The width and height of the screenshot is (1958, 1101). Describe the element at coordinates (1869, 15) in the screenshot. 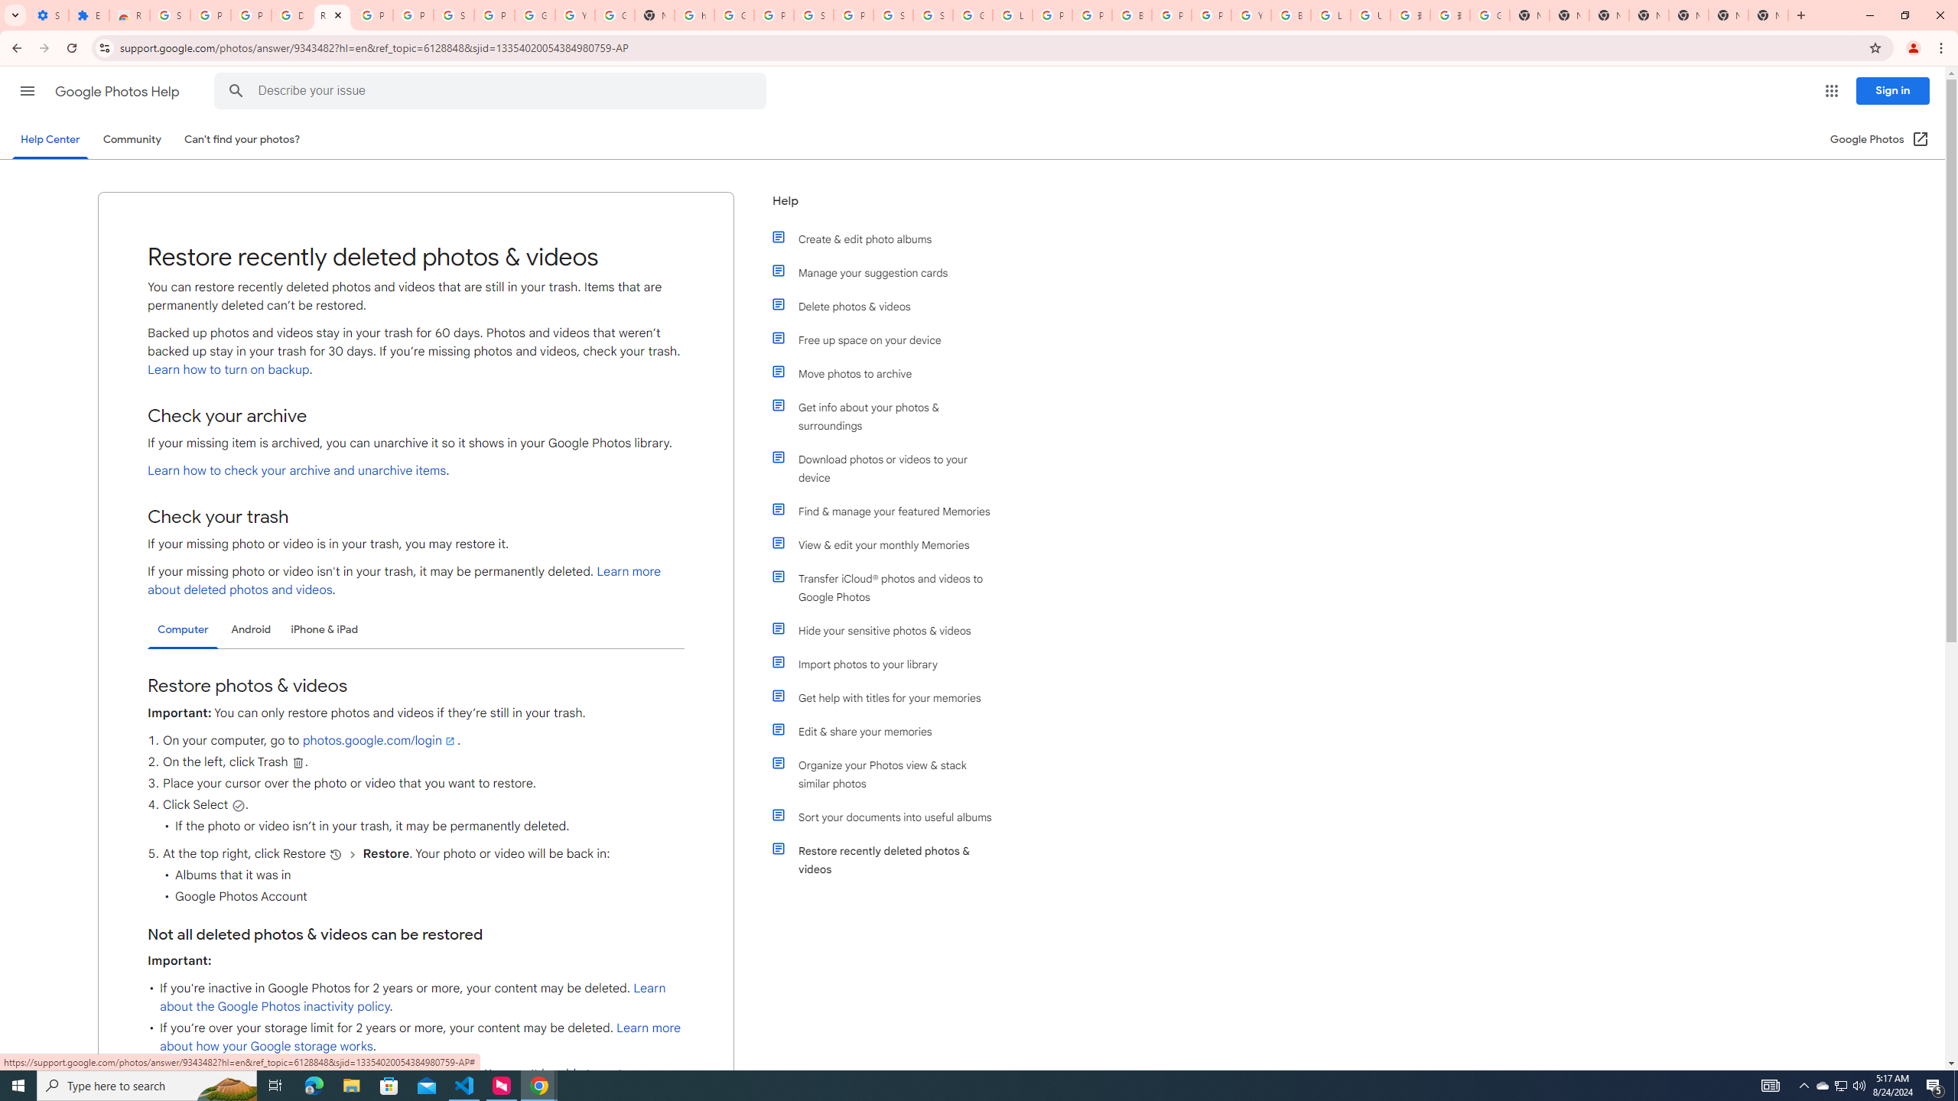

I see `Minimize` at that location.